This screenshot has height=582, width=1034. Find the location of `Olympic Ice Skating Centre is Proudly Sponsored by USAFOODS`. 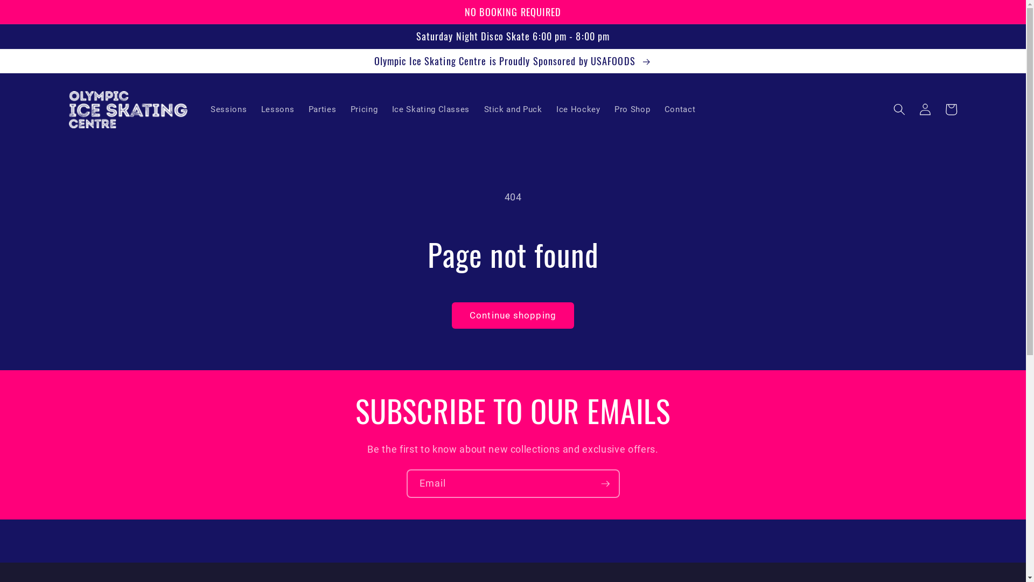

Olympic Ice Skating Centre is Proudly Sponsored by USAFOODS is located at coordinates (513, 61).